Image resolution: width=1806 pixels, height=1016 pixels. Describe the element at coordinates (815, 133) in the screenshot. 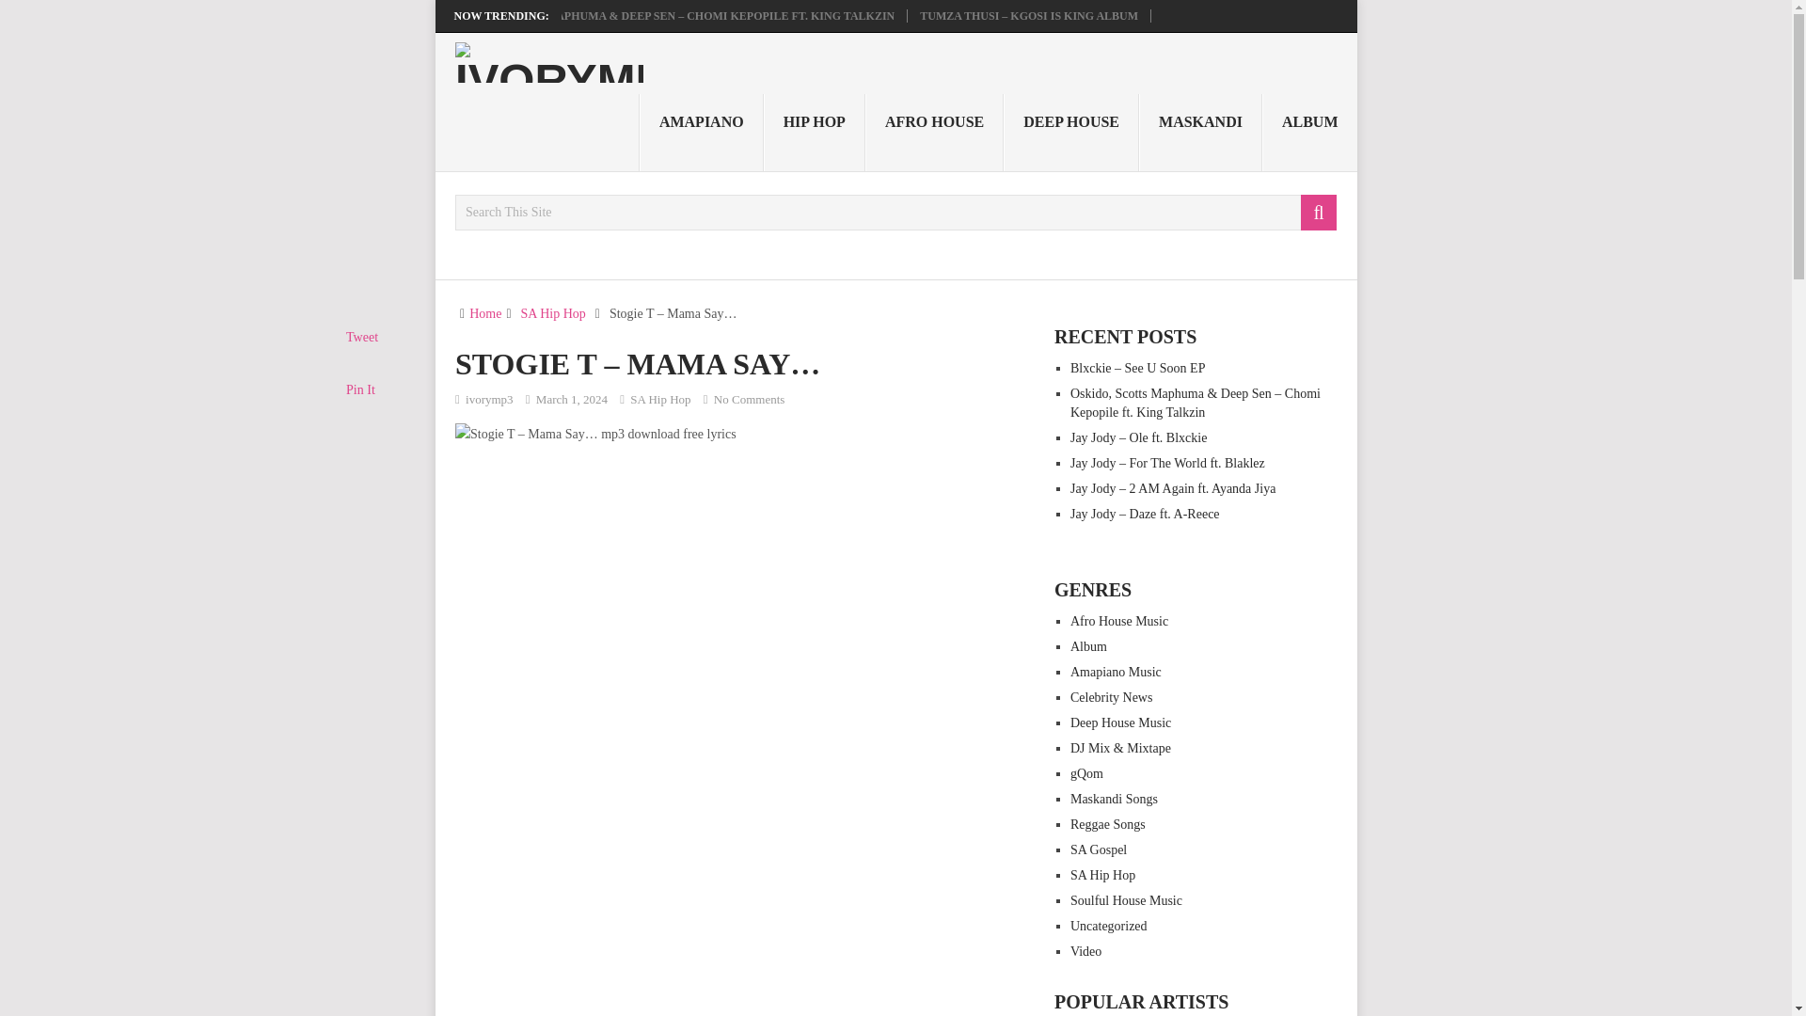

I see `HIP HOP` at that location.